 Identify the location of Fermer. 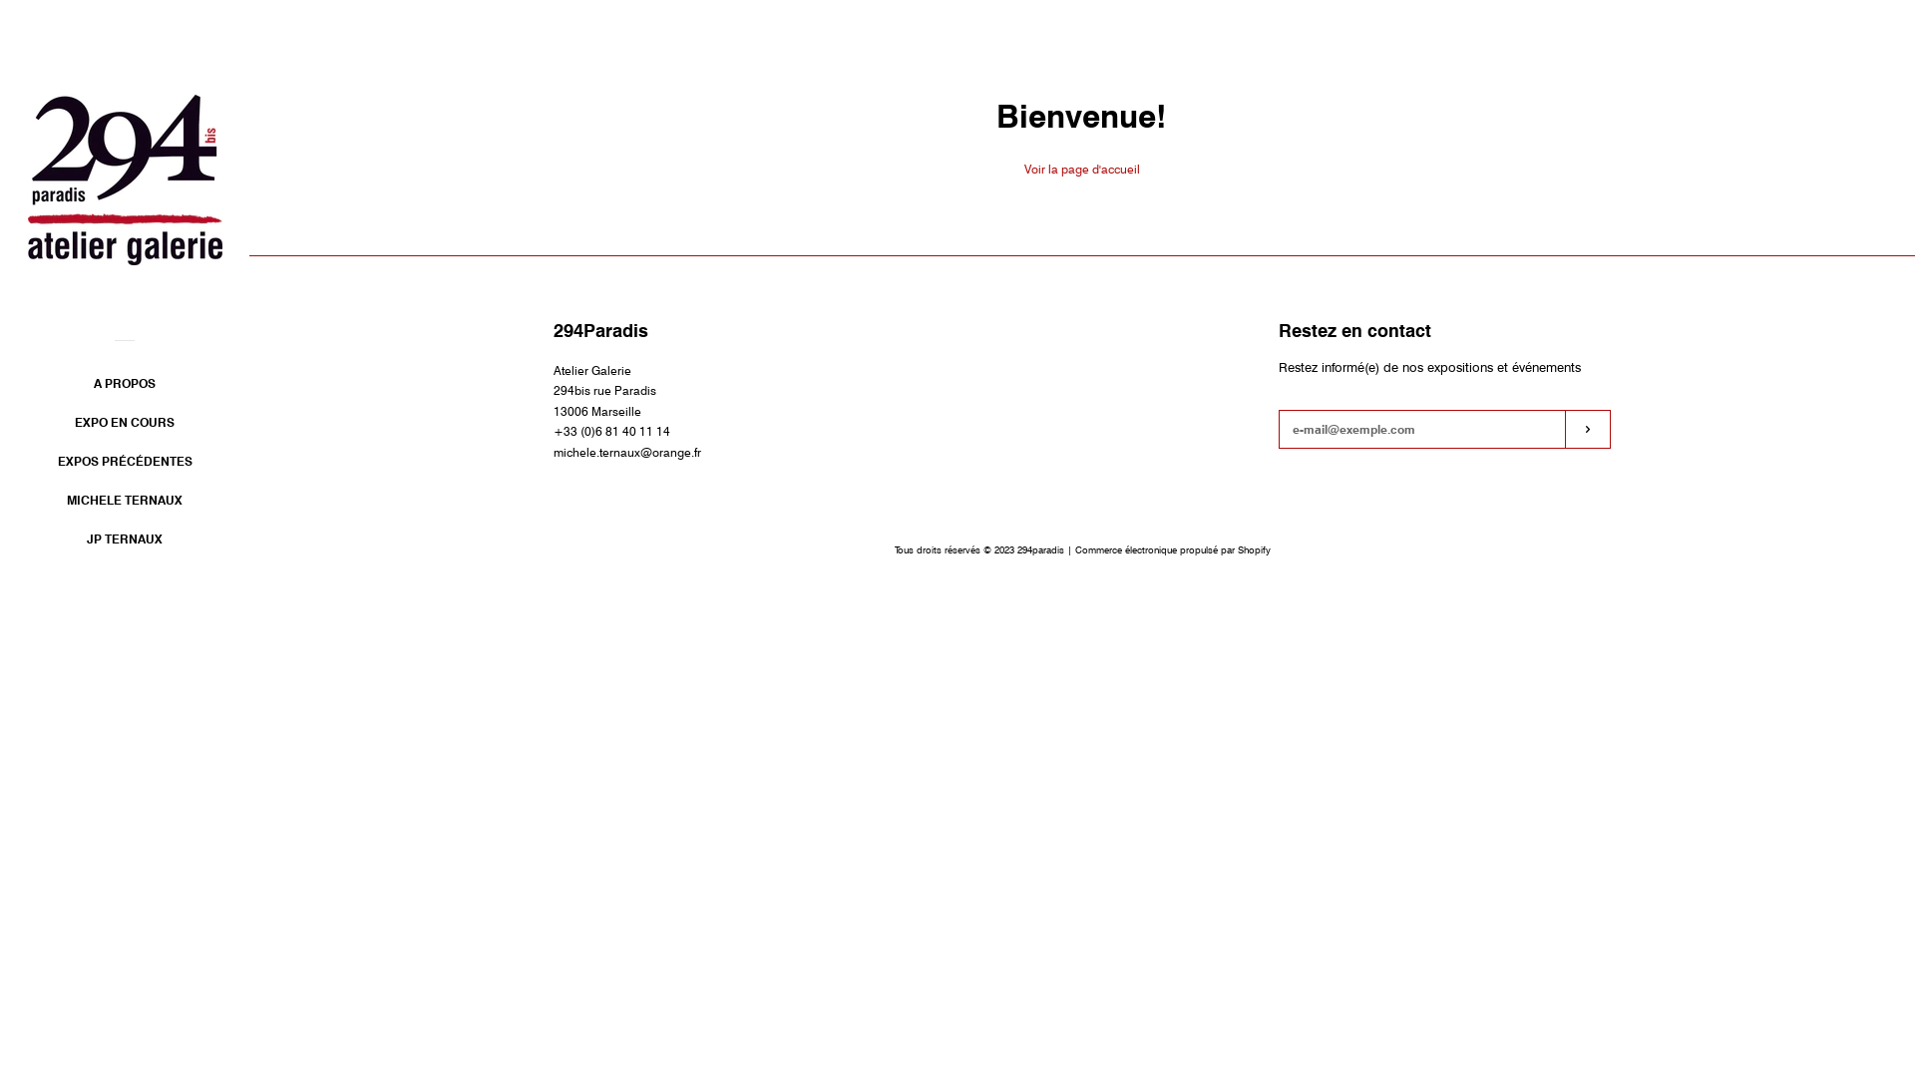
(1850, 132).